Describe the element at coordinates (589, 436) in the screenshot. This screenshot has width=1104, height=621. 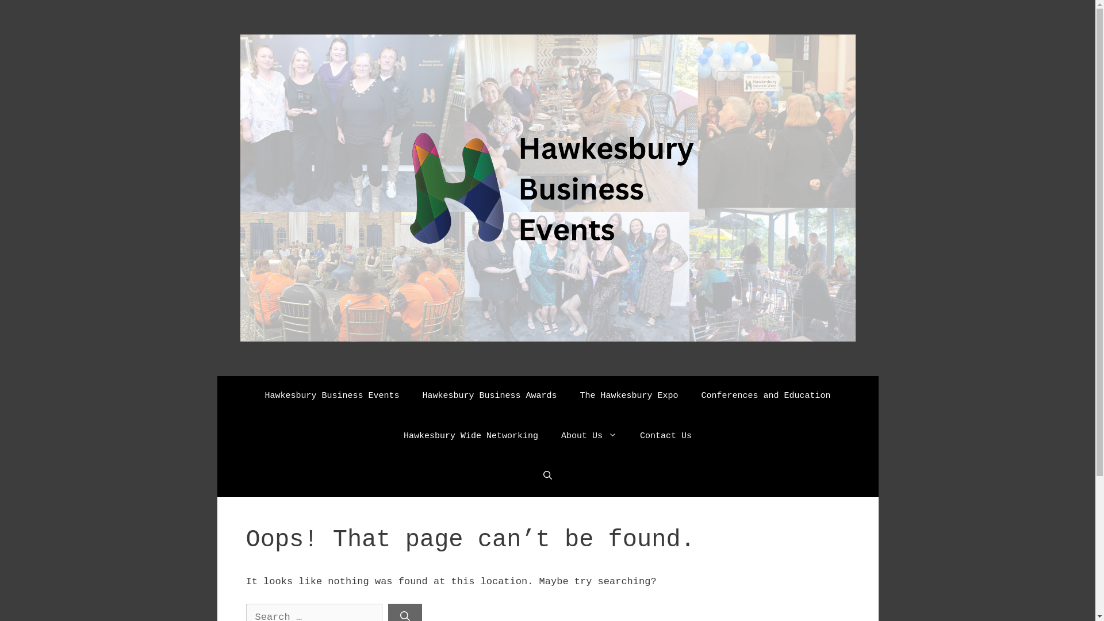
I see `About Us` at that location.